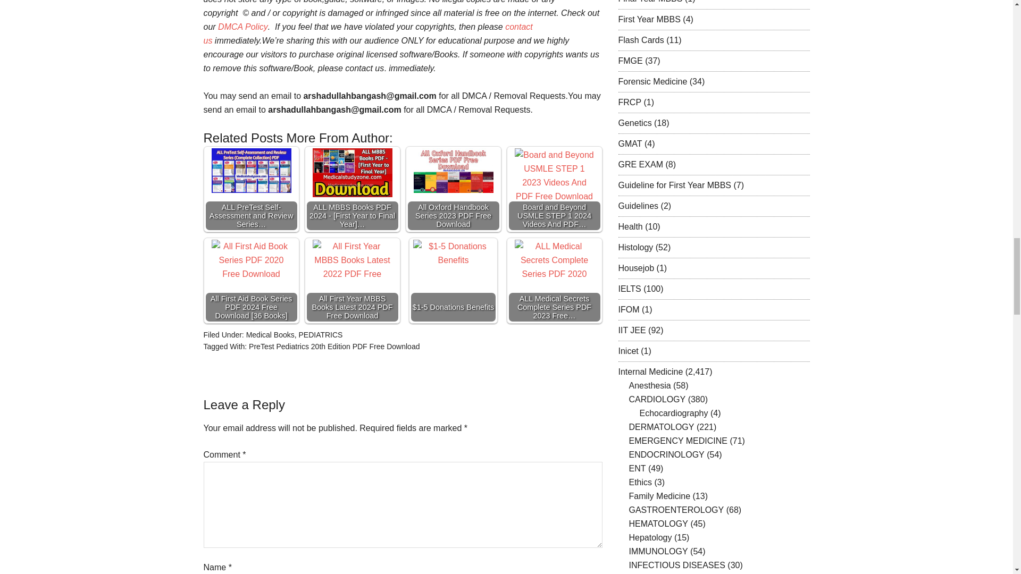 Image resolution: width=1021 pixels, height=574 pixels. What do you see at coordinates (453, 170) in the screenshot?
I see `All Oxford Handbook Series 2023 PDF Free Download` at bounding box center [453, 170].